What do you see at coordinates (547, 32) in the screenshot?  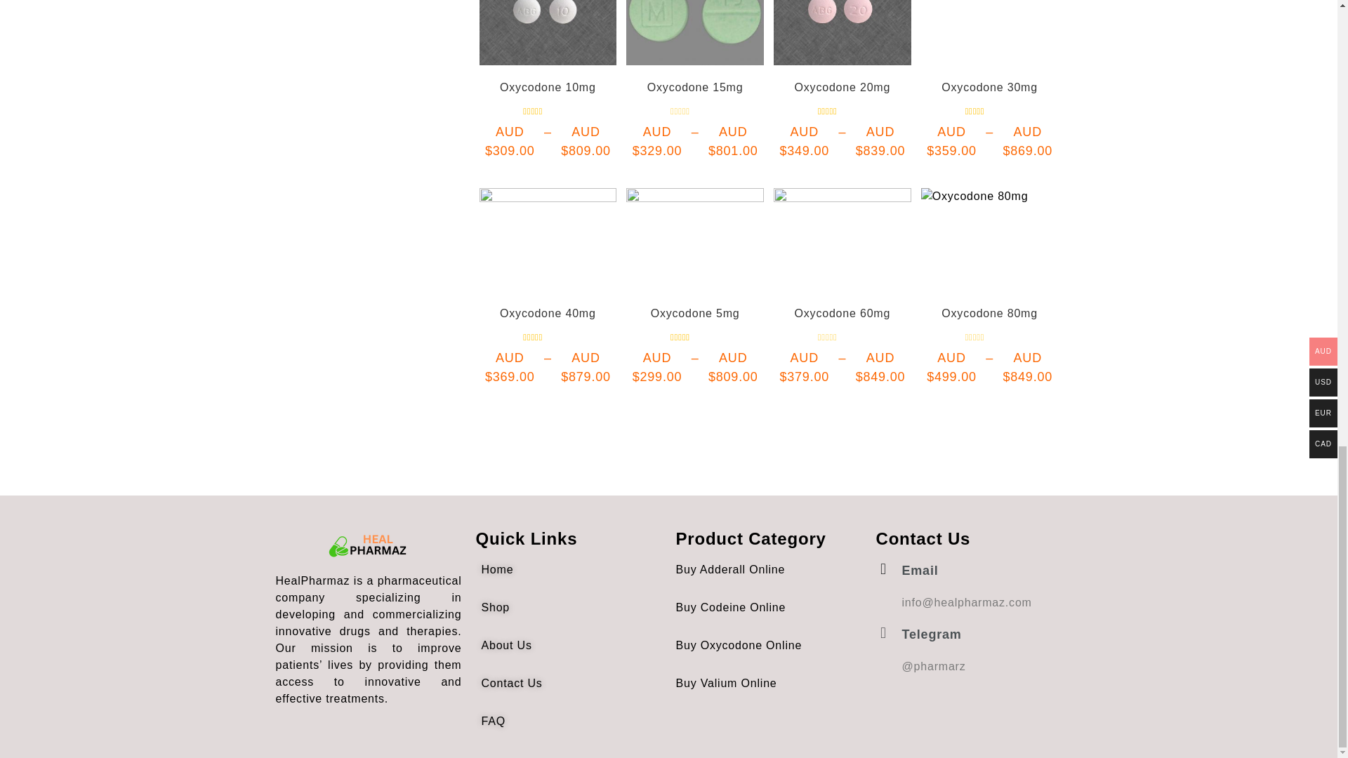 I see `Oxycodone 10mg` at bounding box center [547, 32].